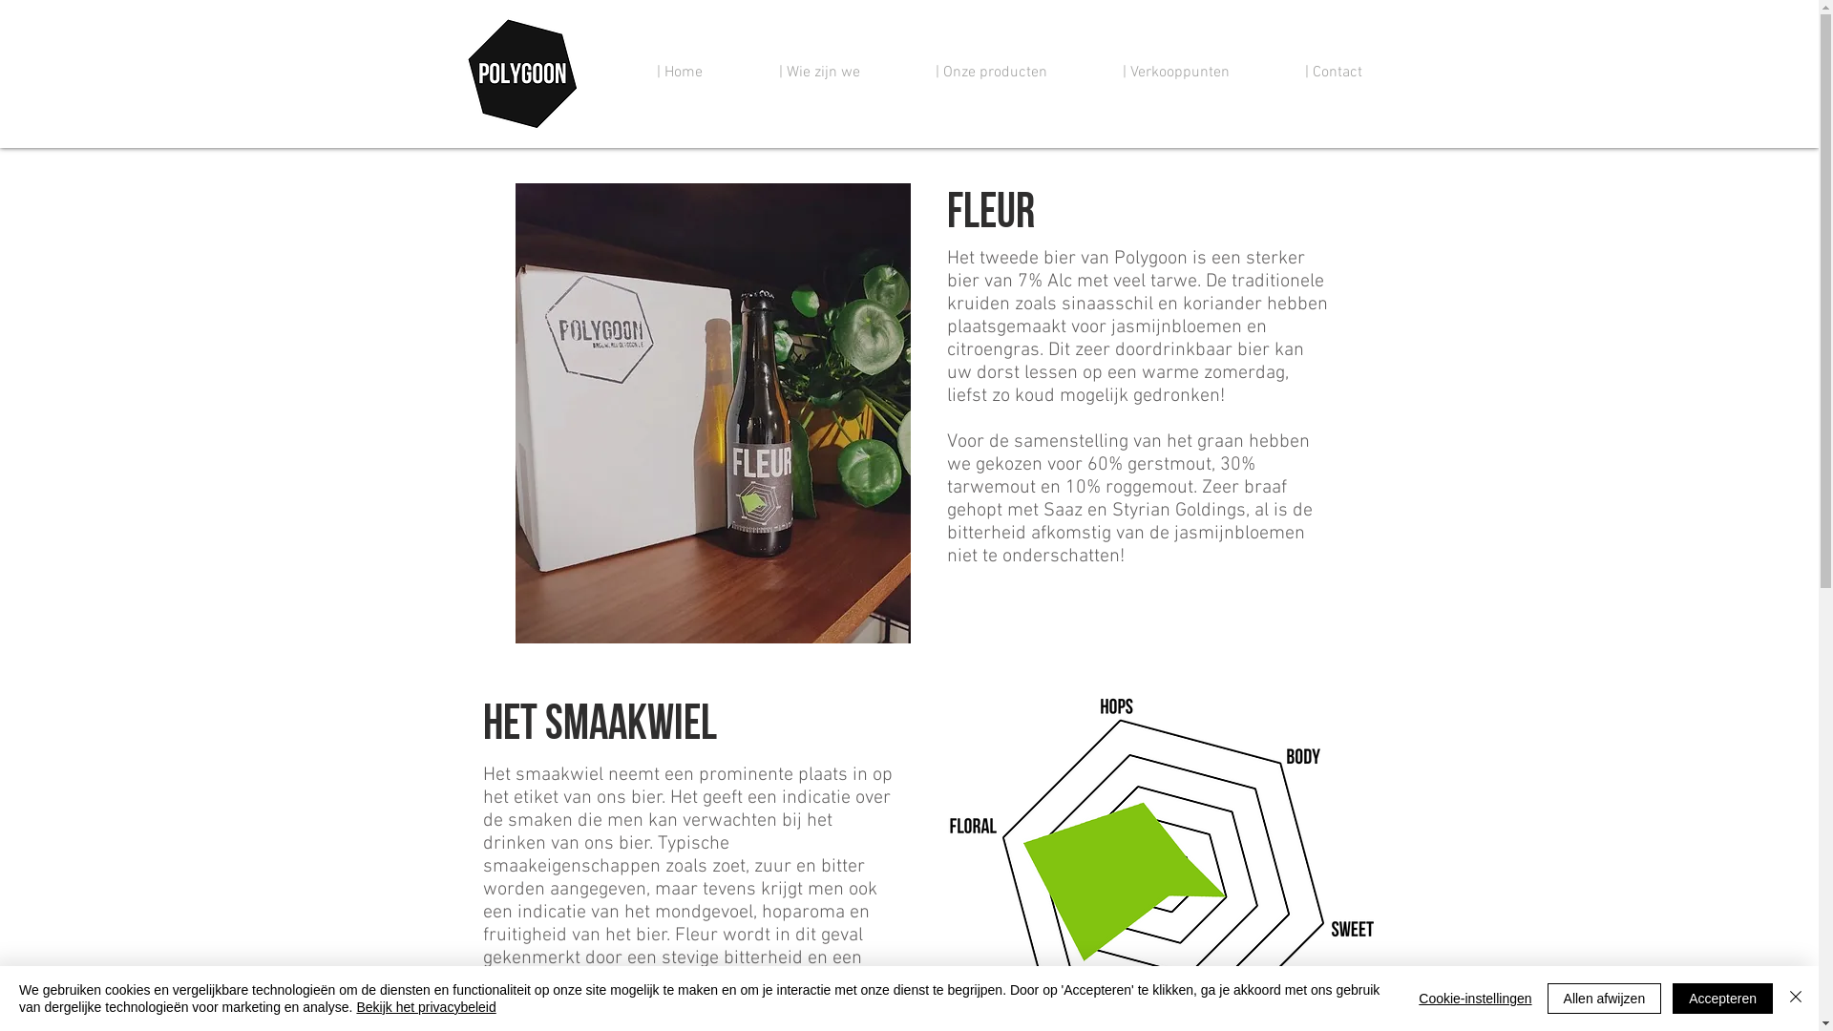  I want to click on Accepteren, so click(1722, 999).